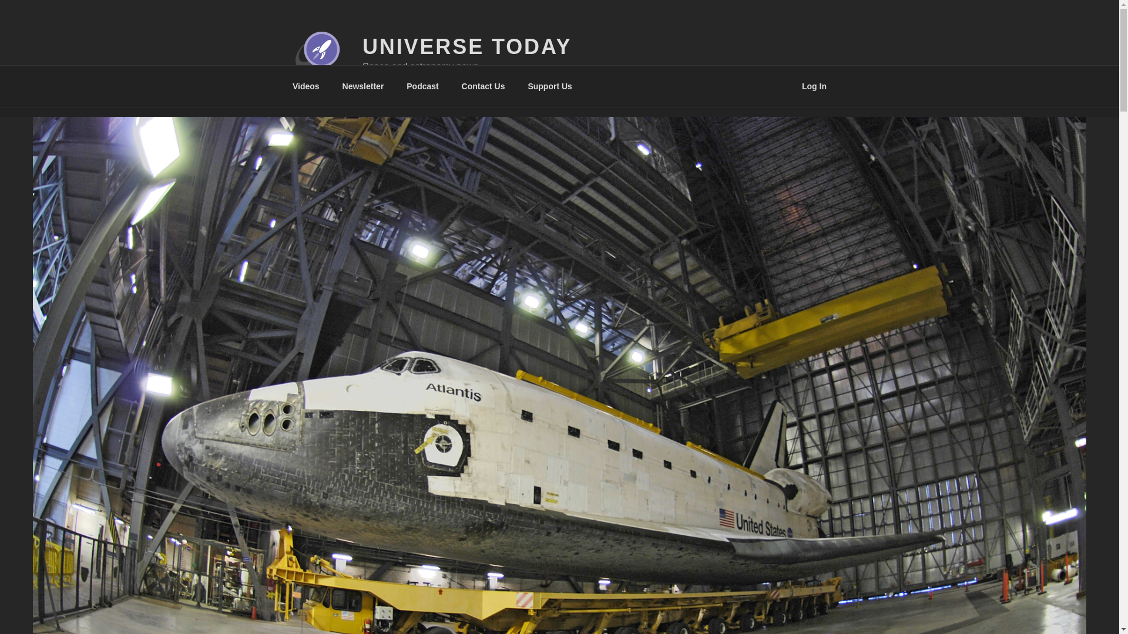  I want to click on Podcast, so click(423, 86).